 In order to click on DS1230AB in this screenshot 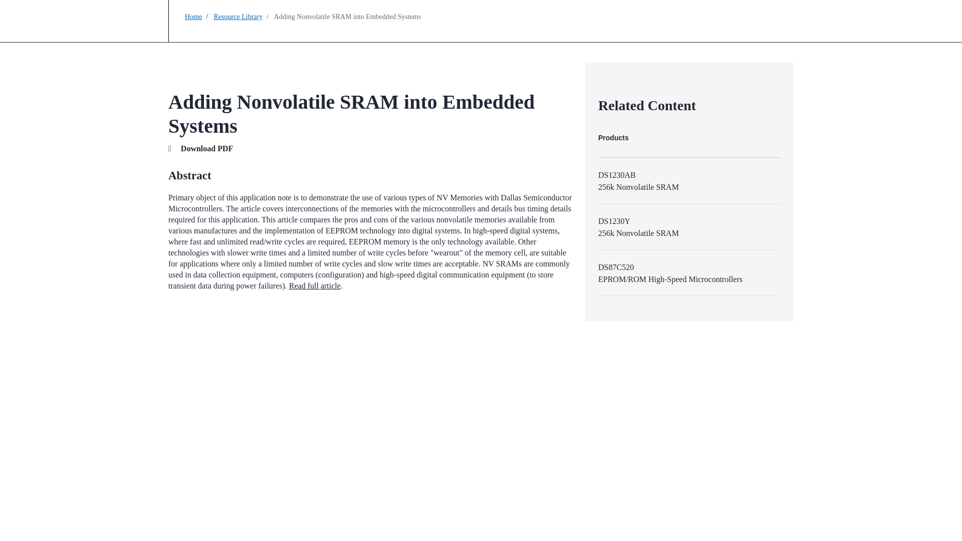, I will do `click(617, 175)`.